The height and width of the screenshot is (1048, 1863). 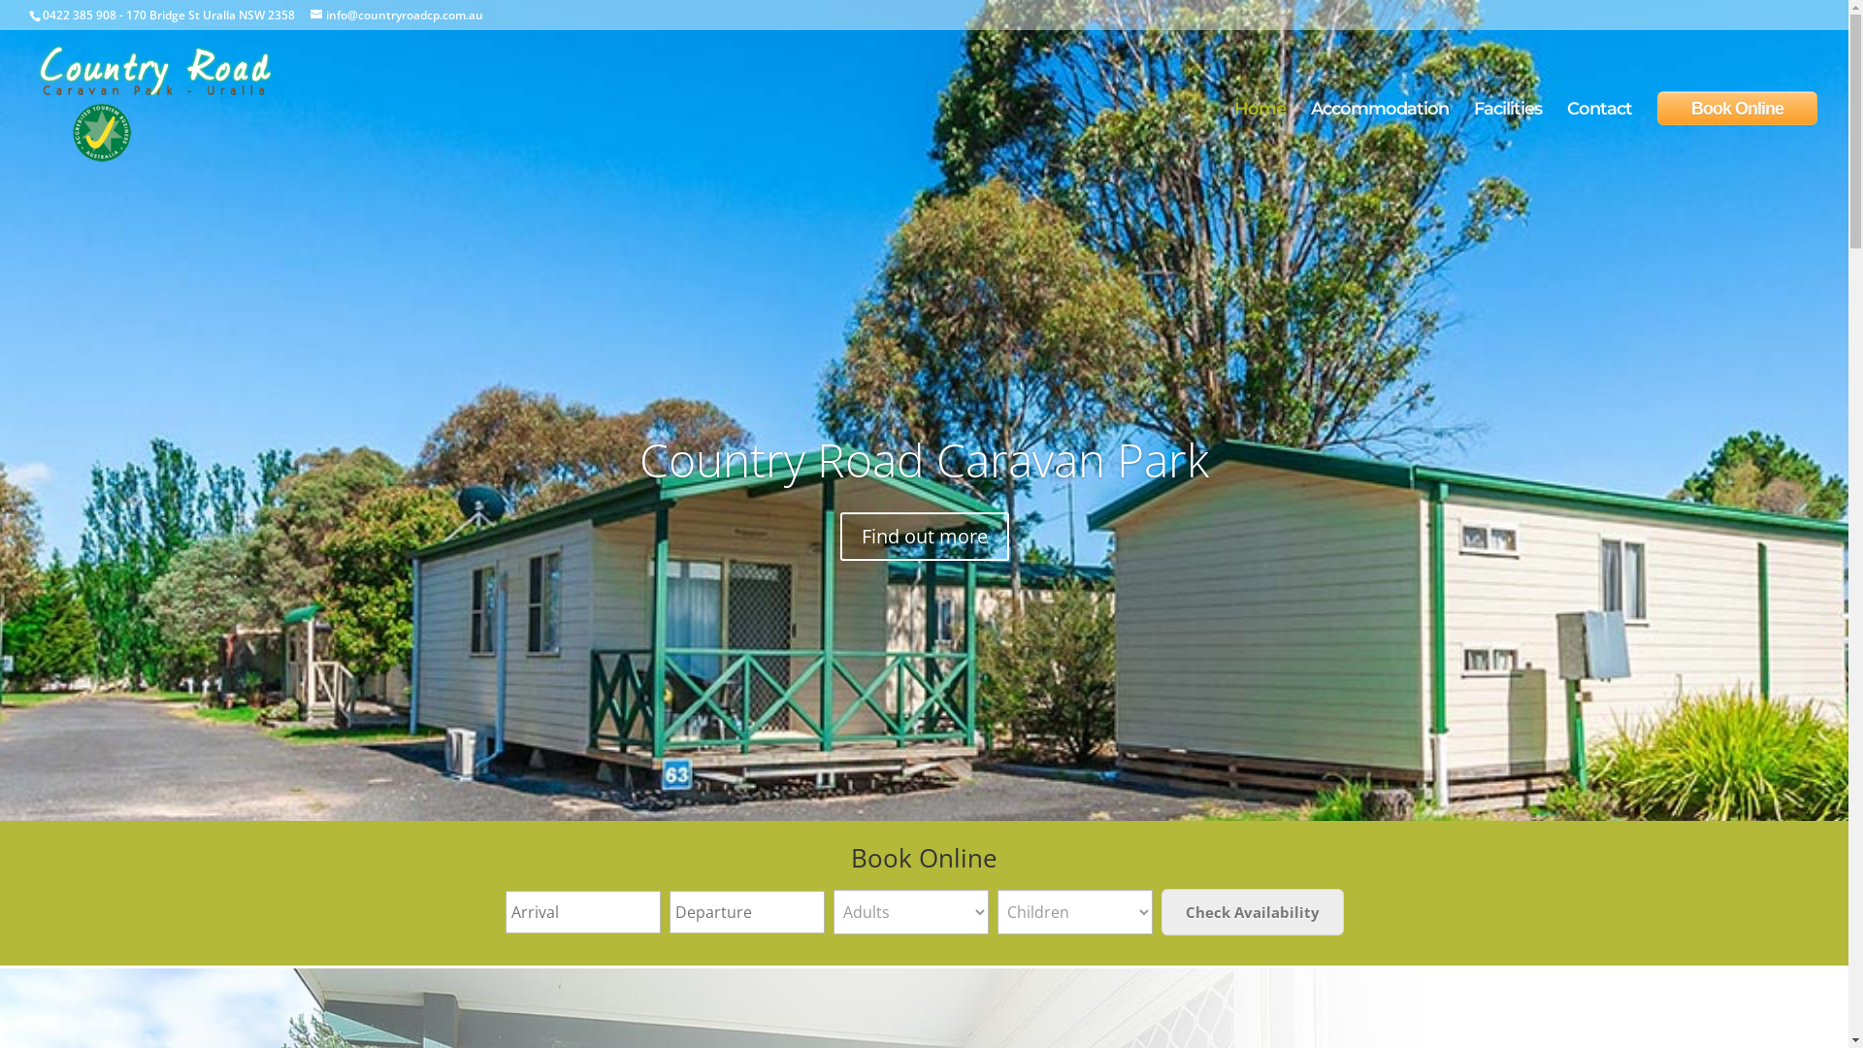 What do you see at coordinates (924, 460) in the screenshot?
I see `Country Road Caravan Park` at bounding box center [924, 460].